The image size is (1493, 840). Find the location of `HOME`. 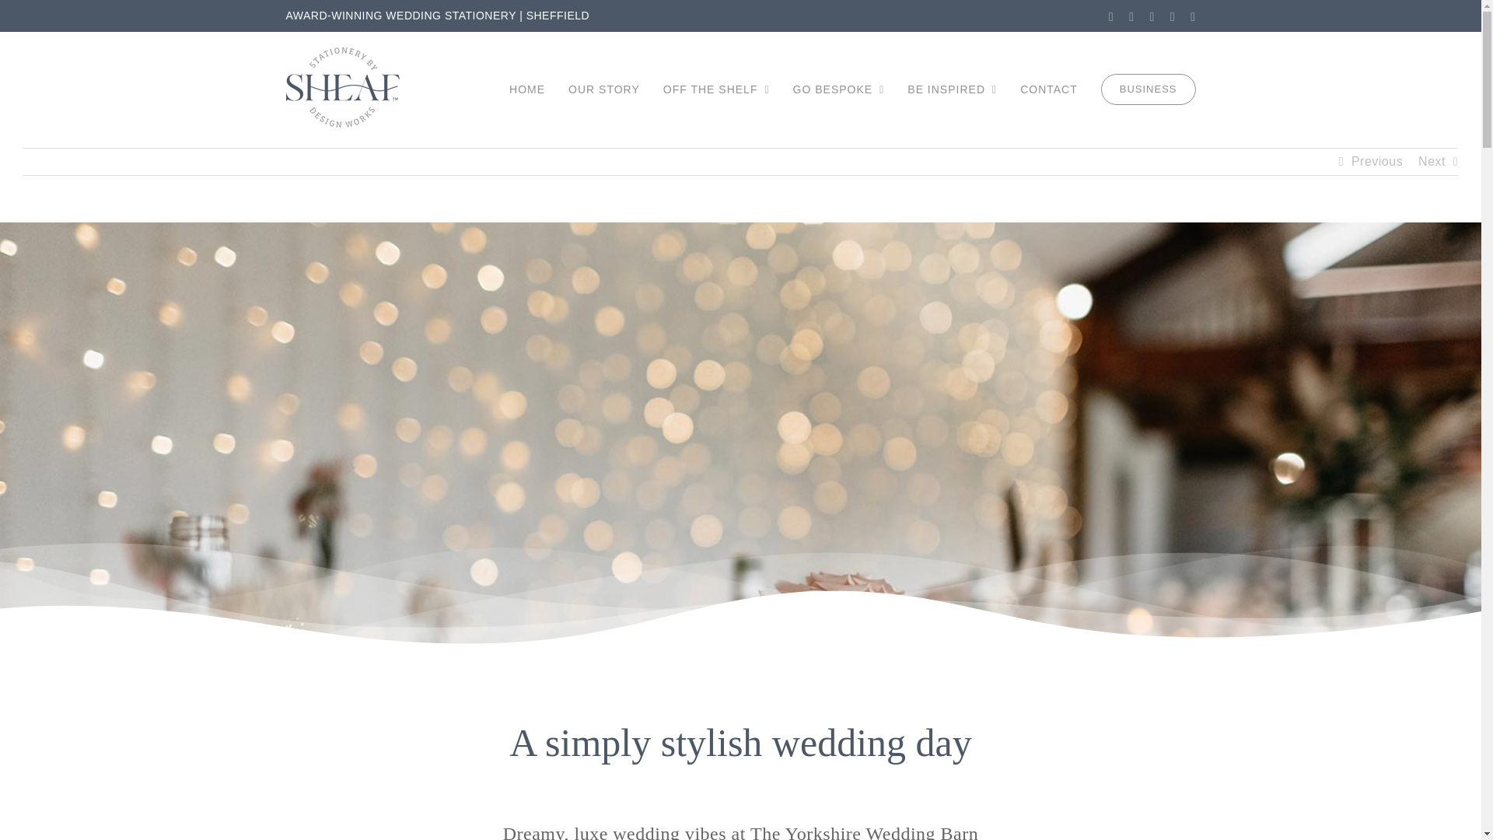

HOME is located at coordinates (526, 89).